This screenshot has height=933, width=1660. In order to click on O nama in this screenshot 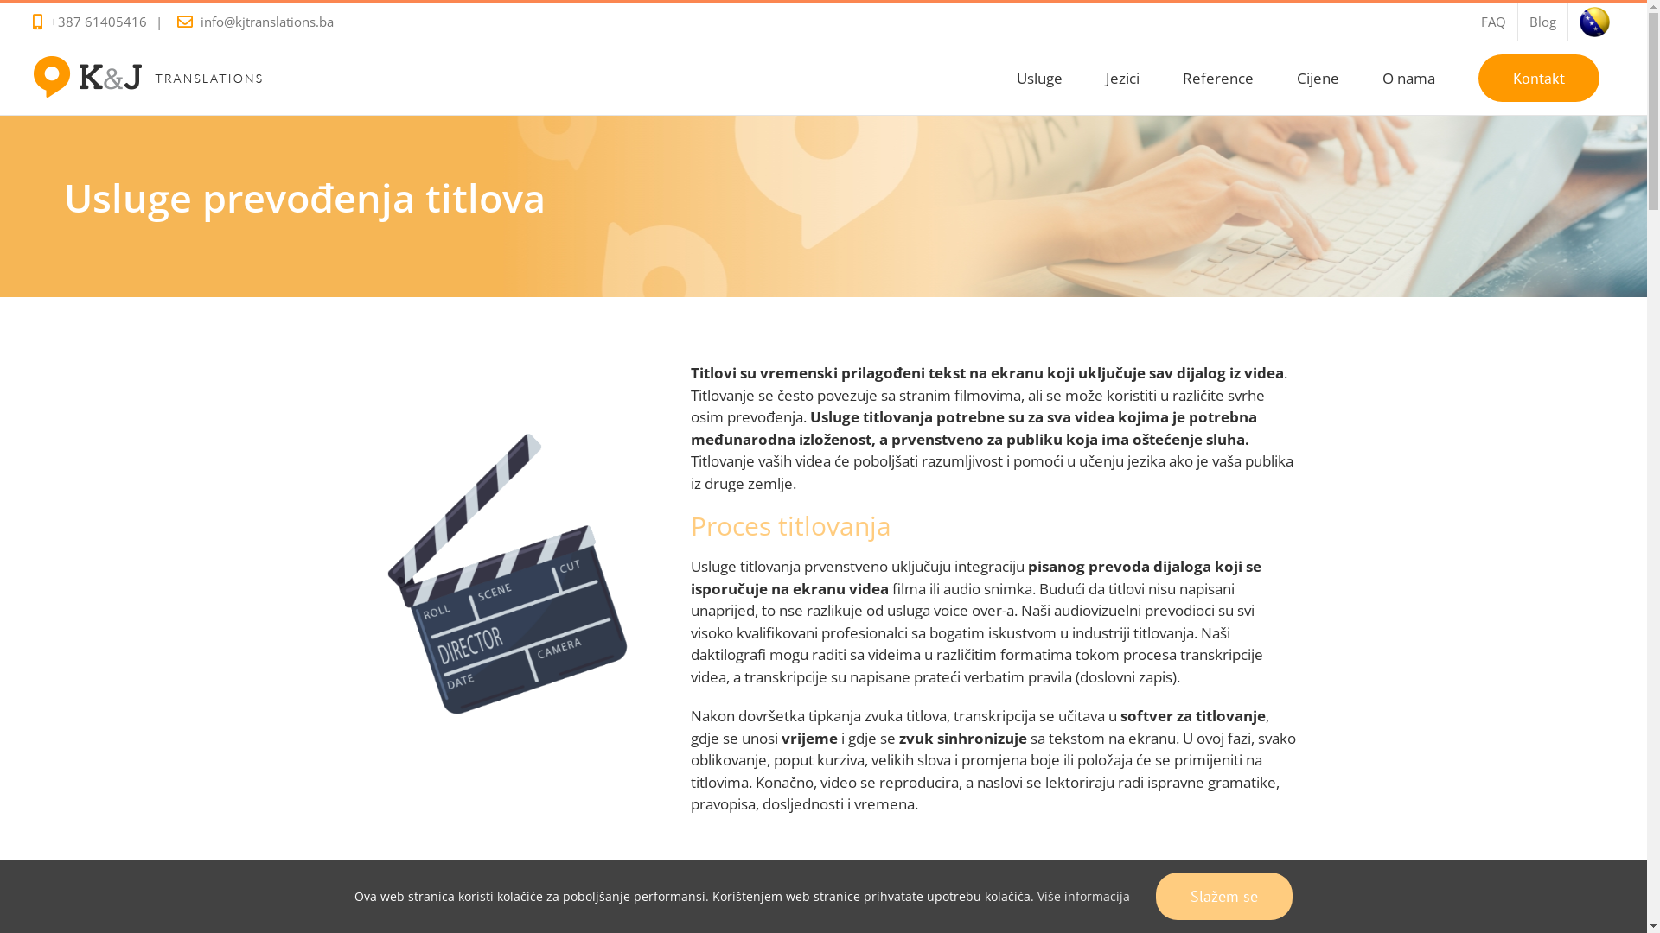, I will do `click(1409, 78)`.